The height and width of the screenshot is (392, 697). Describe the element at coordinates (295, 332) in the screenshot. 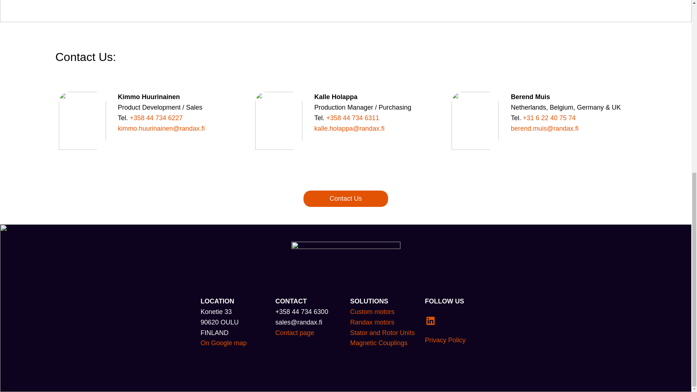

I see `Contact page` at that location.